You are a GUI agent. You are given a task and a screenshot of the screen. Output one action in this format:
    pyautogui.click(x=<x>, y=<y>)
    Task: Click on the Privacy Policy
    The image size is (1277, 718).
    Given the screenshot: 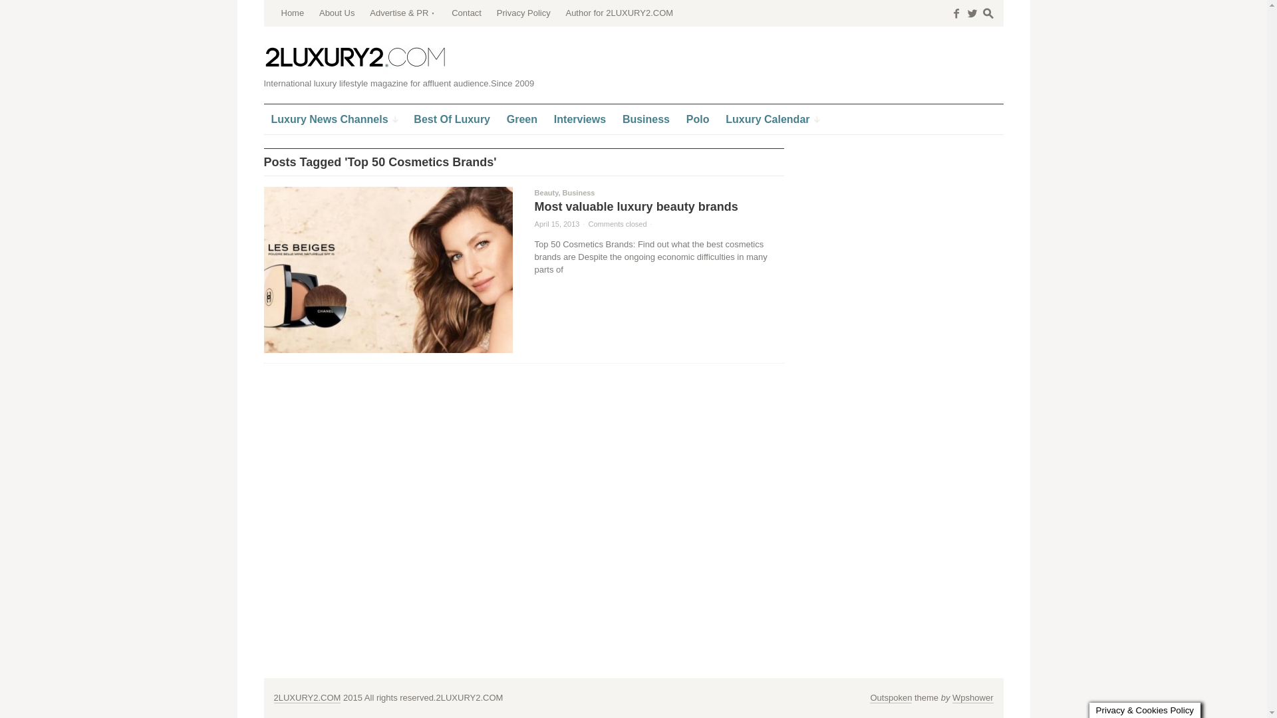 What is the action you would take?
    pyautogui.click(x=524, y=13)
    